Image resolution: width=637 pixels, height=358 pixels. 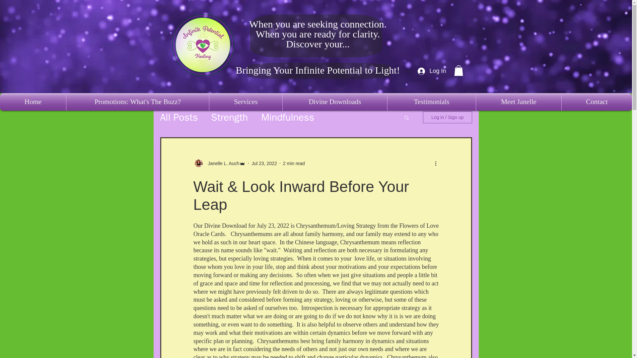 What do you see at coordinates (178, 117) in the screenshot?
I see `All Posts` at bounding box center [178, 117].